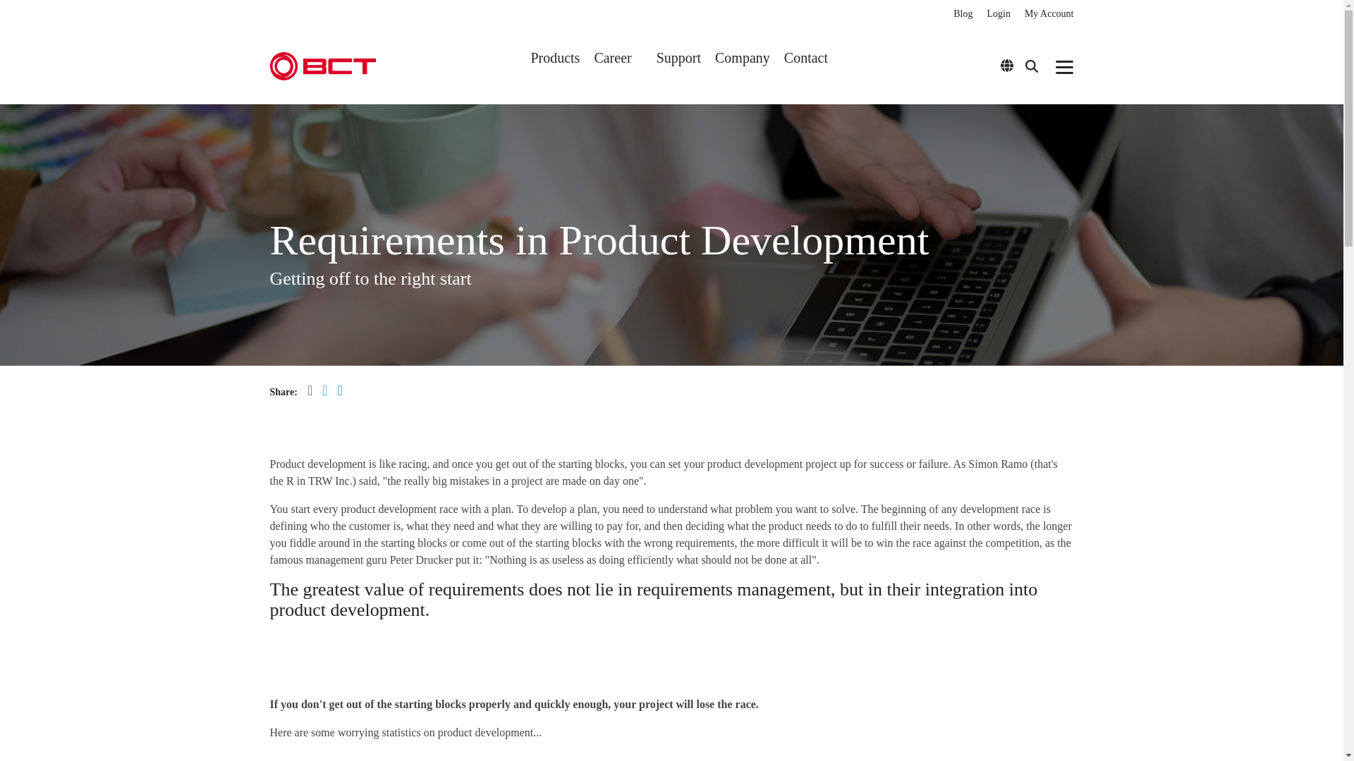  Describe the element at coordinates (554, 58) in the screenshot. I see `Products` at that location.